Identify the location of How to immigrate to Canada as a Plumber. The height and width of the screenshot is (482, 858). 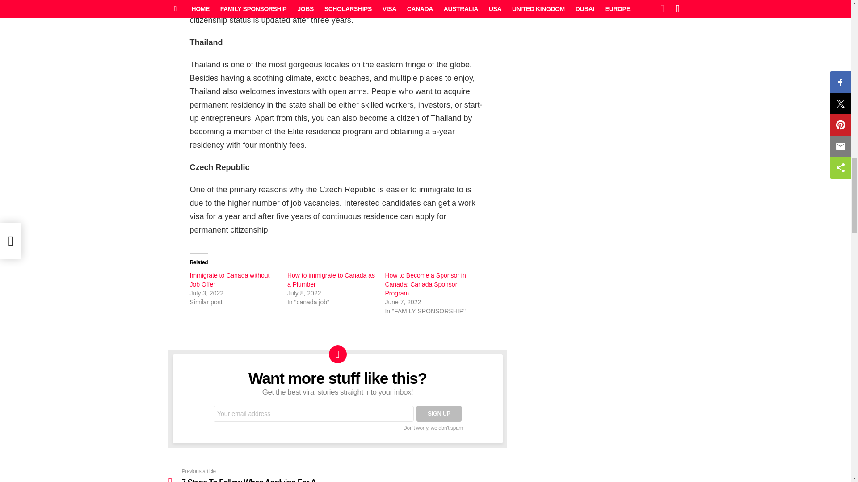
(331, 279).